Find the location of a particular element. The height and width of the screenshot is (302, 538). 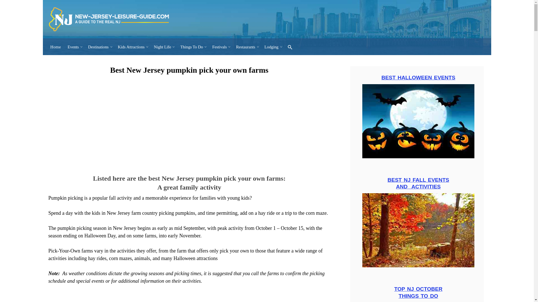

NJ Fall Events, Activities is located at coordinates (418, 230).